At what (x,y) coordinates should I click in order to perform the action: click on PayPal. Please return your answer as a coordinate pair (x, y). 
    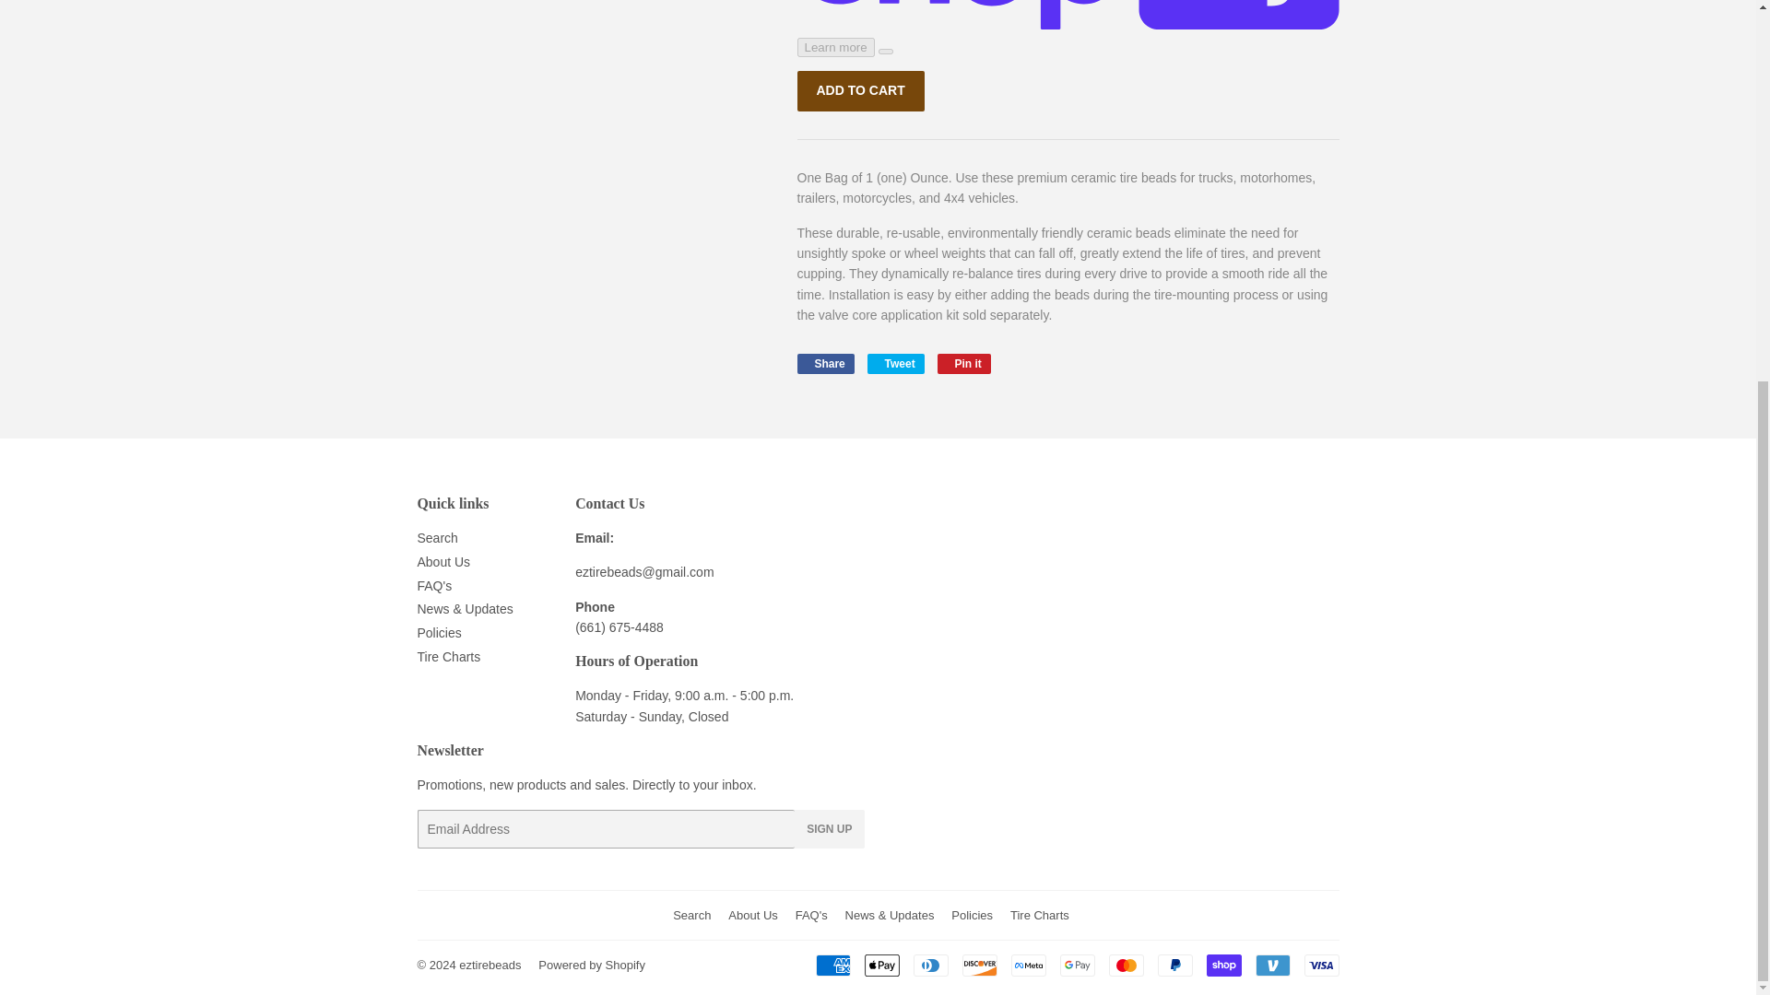
    Looking at the image, I should click on (1174, 965).